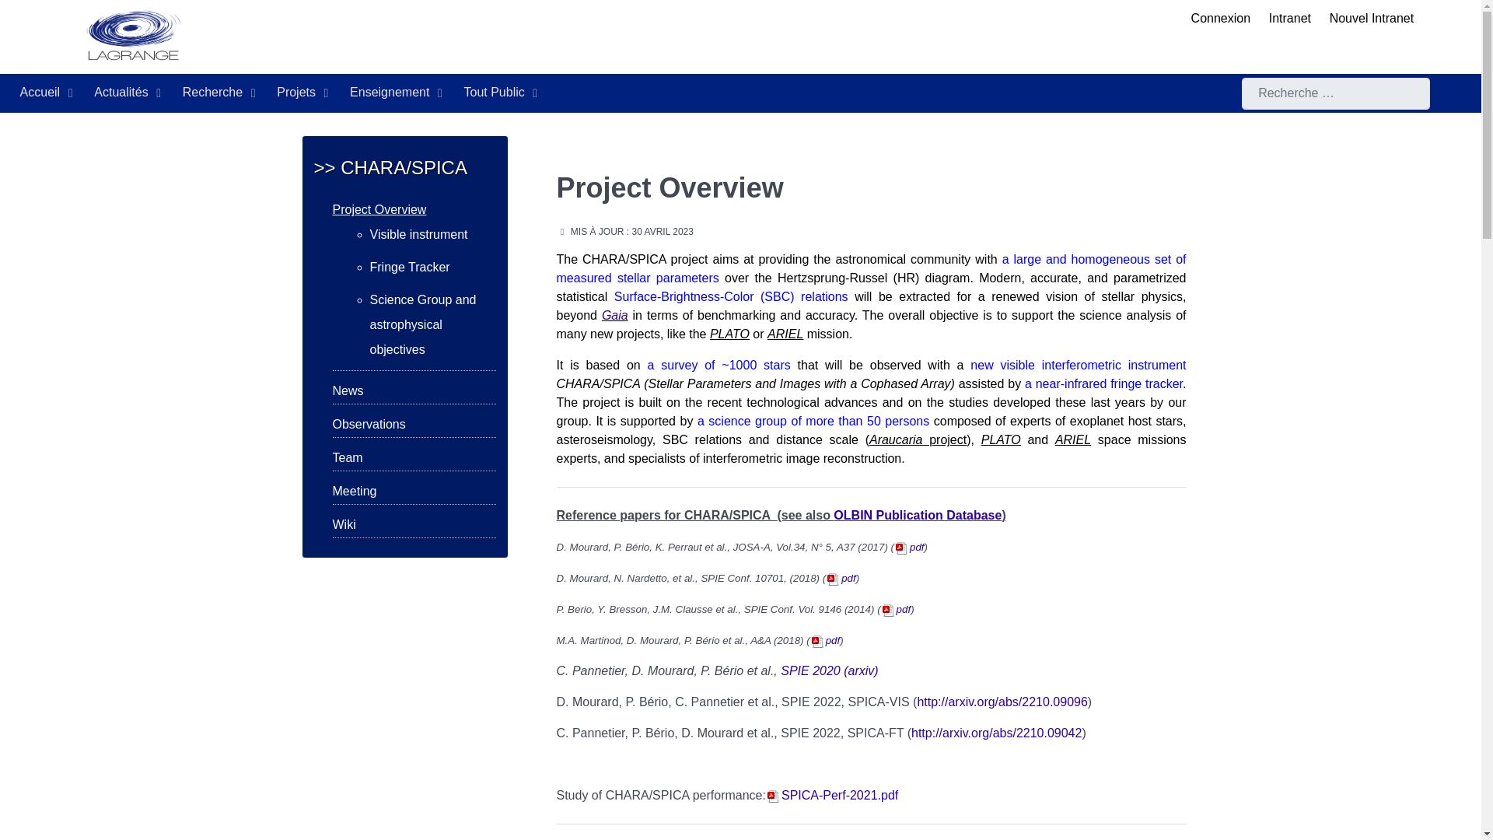 Image resolution: width=1493 pixels, height=840 pixels. I want to click on Intranet, so click(1289, 19).